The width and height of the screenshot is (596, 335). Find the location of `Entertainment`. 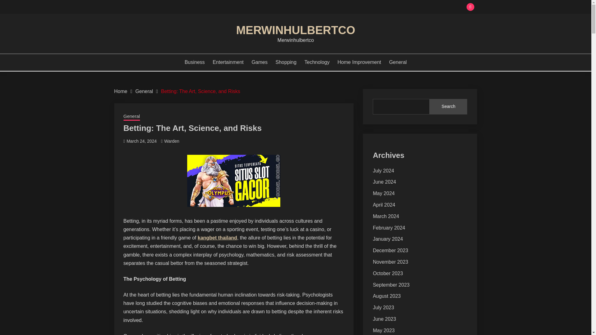

Entertainment is located at coordinates (228, 62).